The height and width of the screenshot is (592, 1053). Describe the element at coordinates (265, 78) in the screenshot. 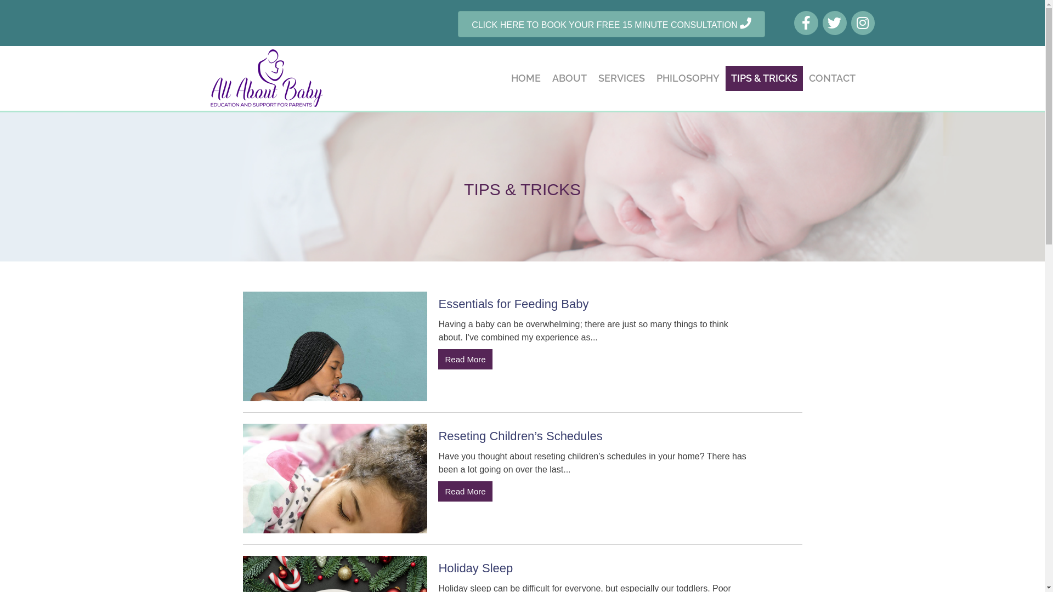

I see `All-About-Baby-sleep-coaching-logo` at that location.